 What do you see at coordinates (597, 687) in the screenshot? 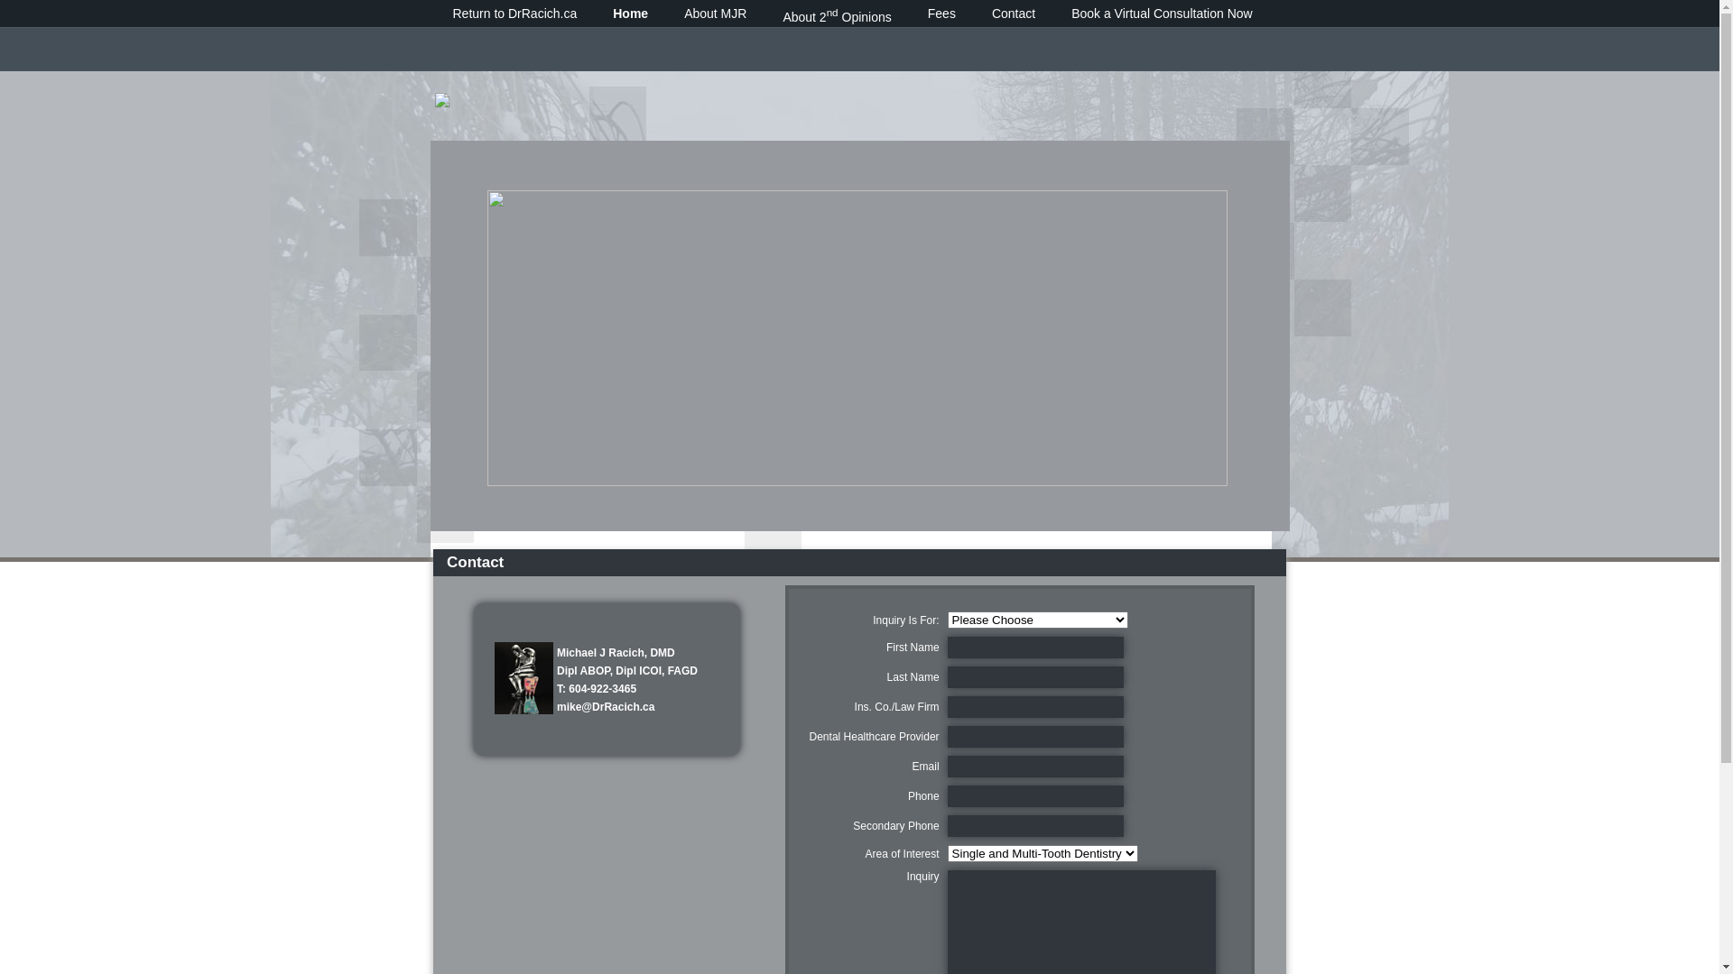
I see `T: 604-922-3465` at bounding box center [597, 687].